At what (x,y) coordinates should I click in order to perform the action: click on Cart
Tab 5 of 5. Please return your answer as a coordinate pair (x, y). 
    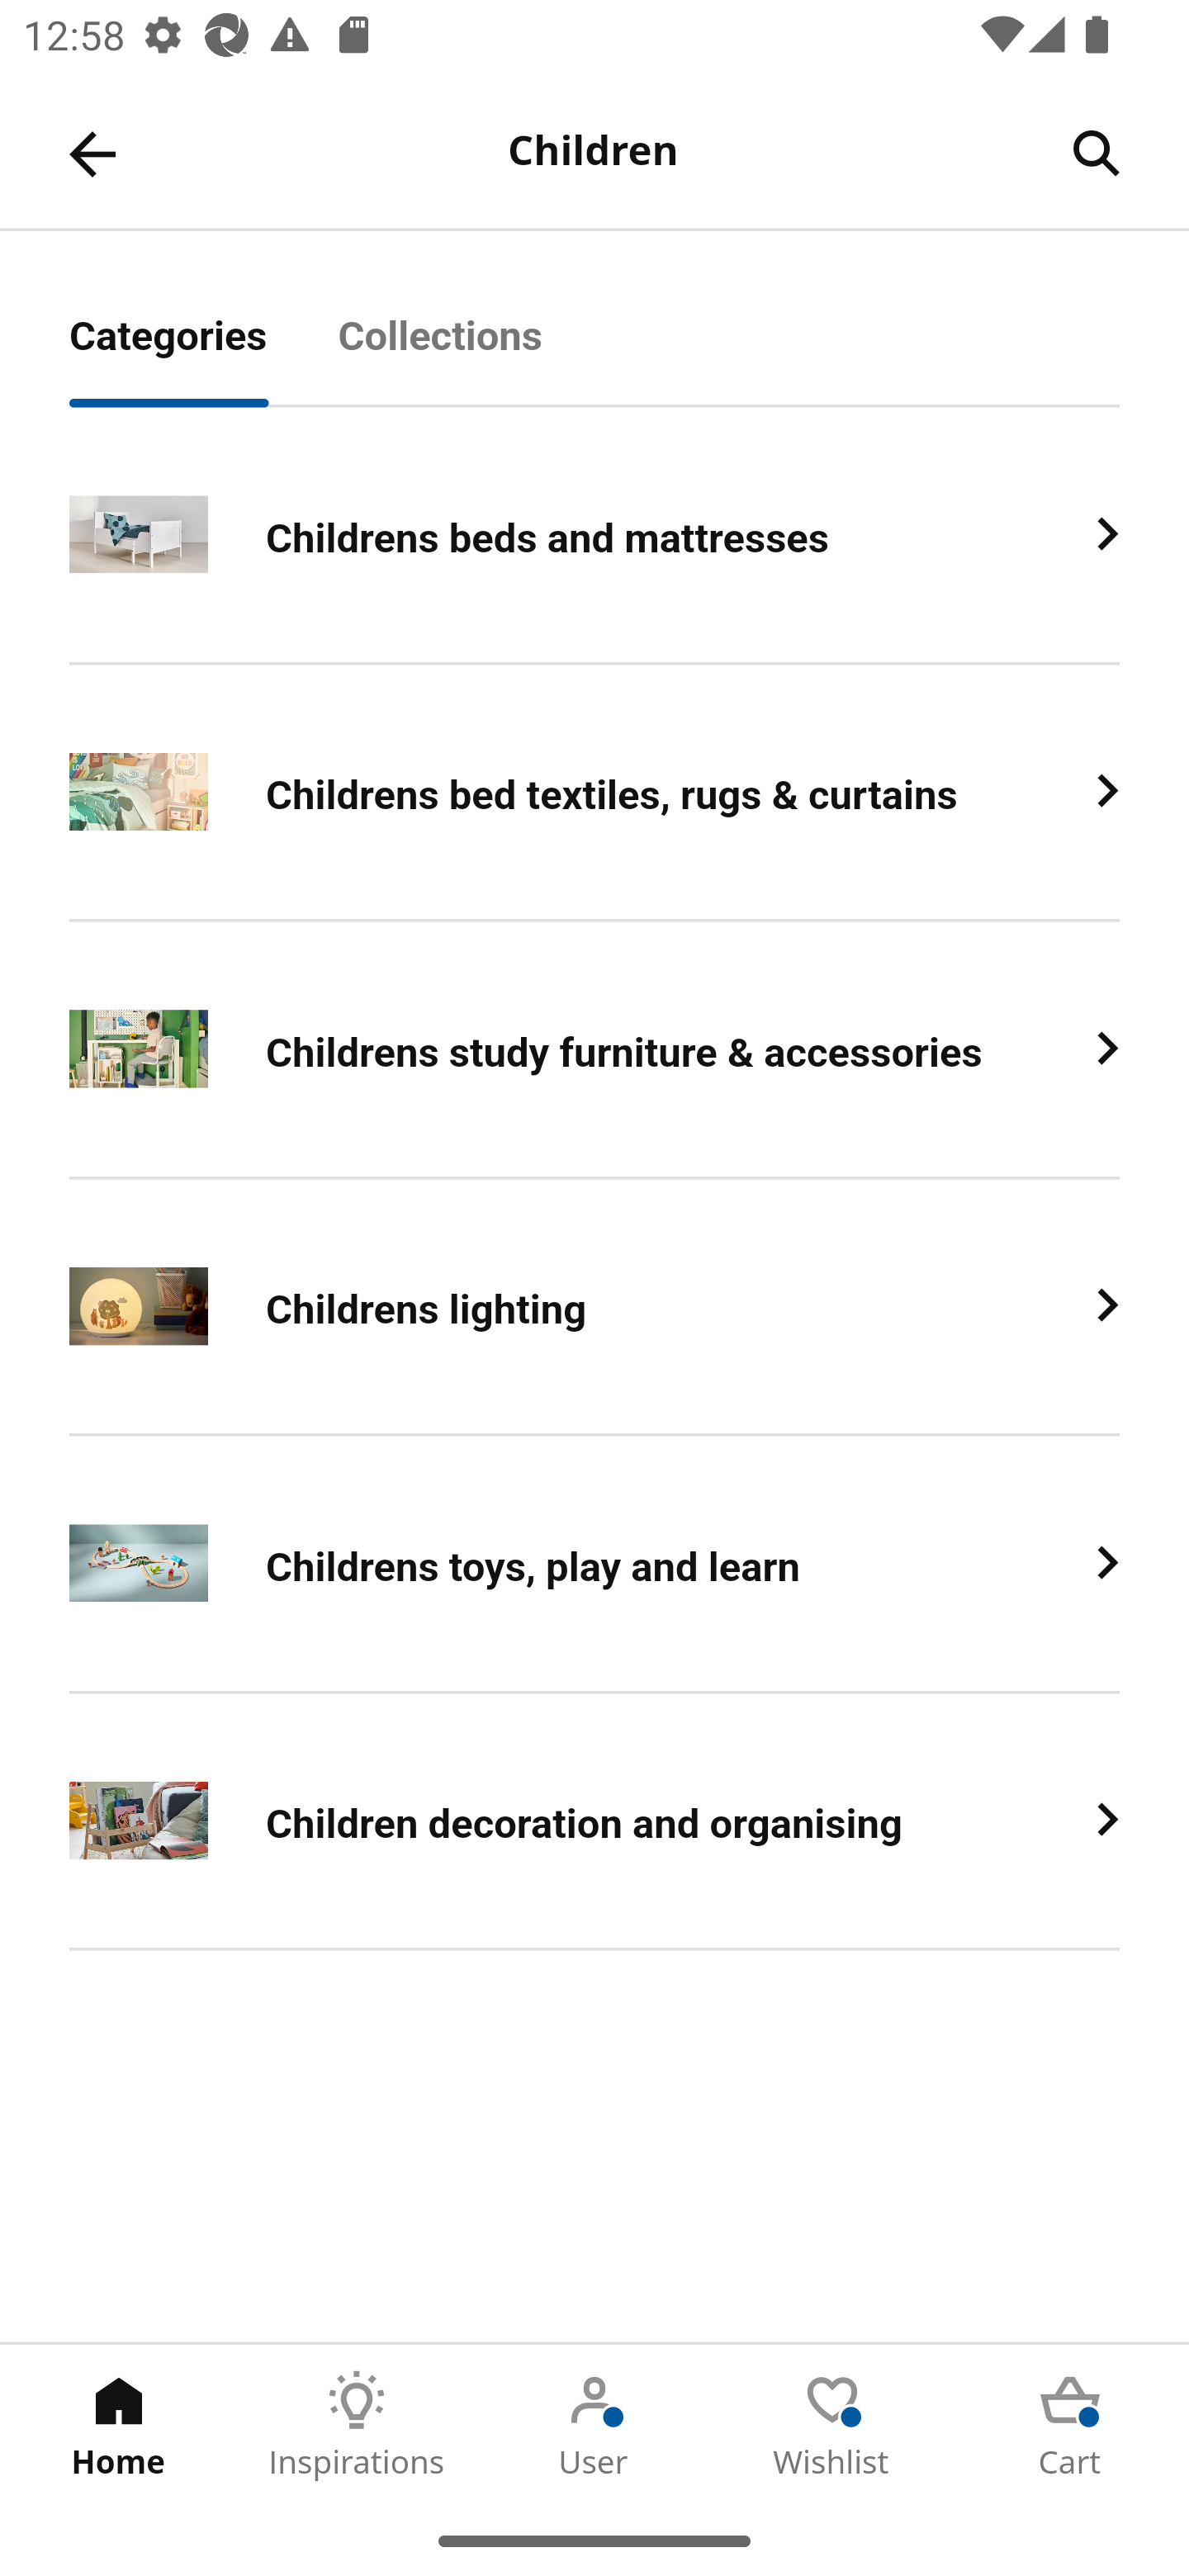
    Looking at the image, I should click on (1070, 2425).